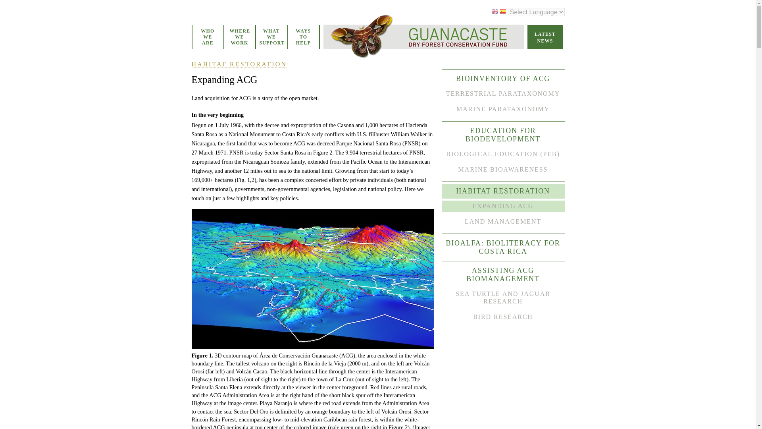 The width and height of the screenshot is (762, 429). What do you see at coordinates (271, 37) in the screenshot?
I see `WHAT WE SUPPORT` at bounding box center [271, 37].